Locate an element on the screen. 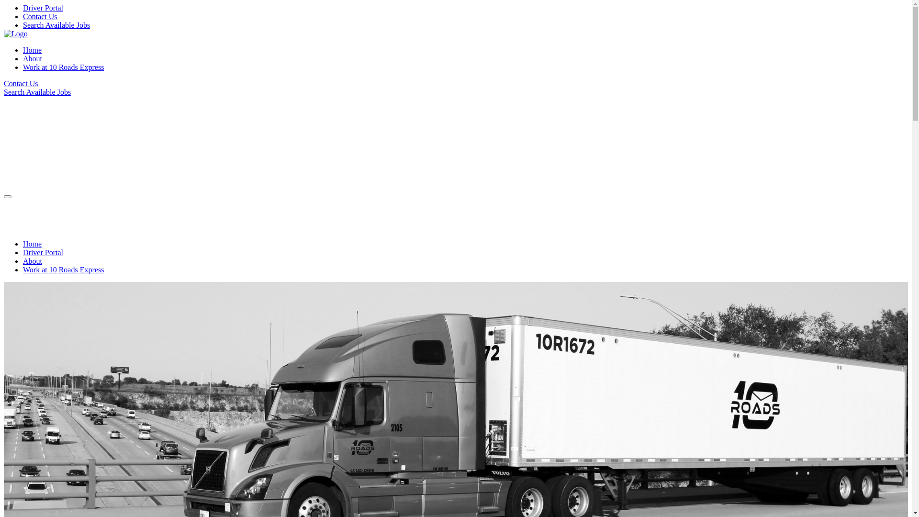 This screenshot has width=919, height=517. Driver Portal is located at coordinates (43, 8).